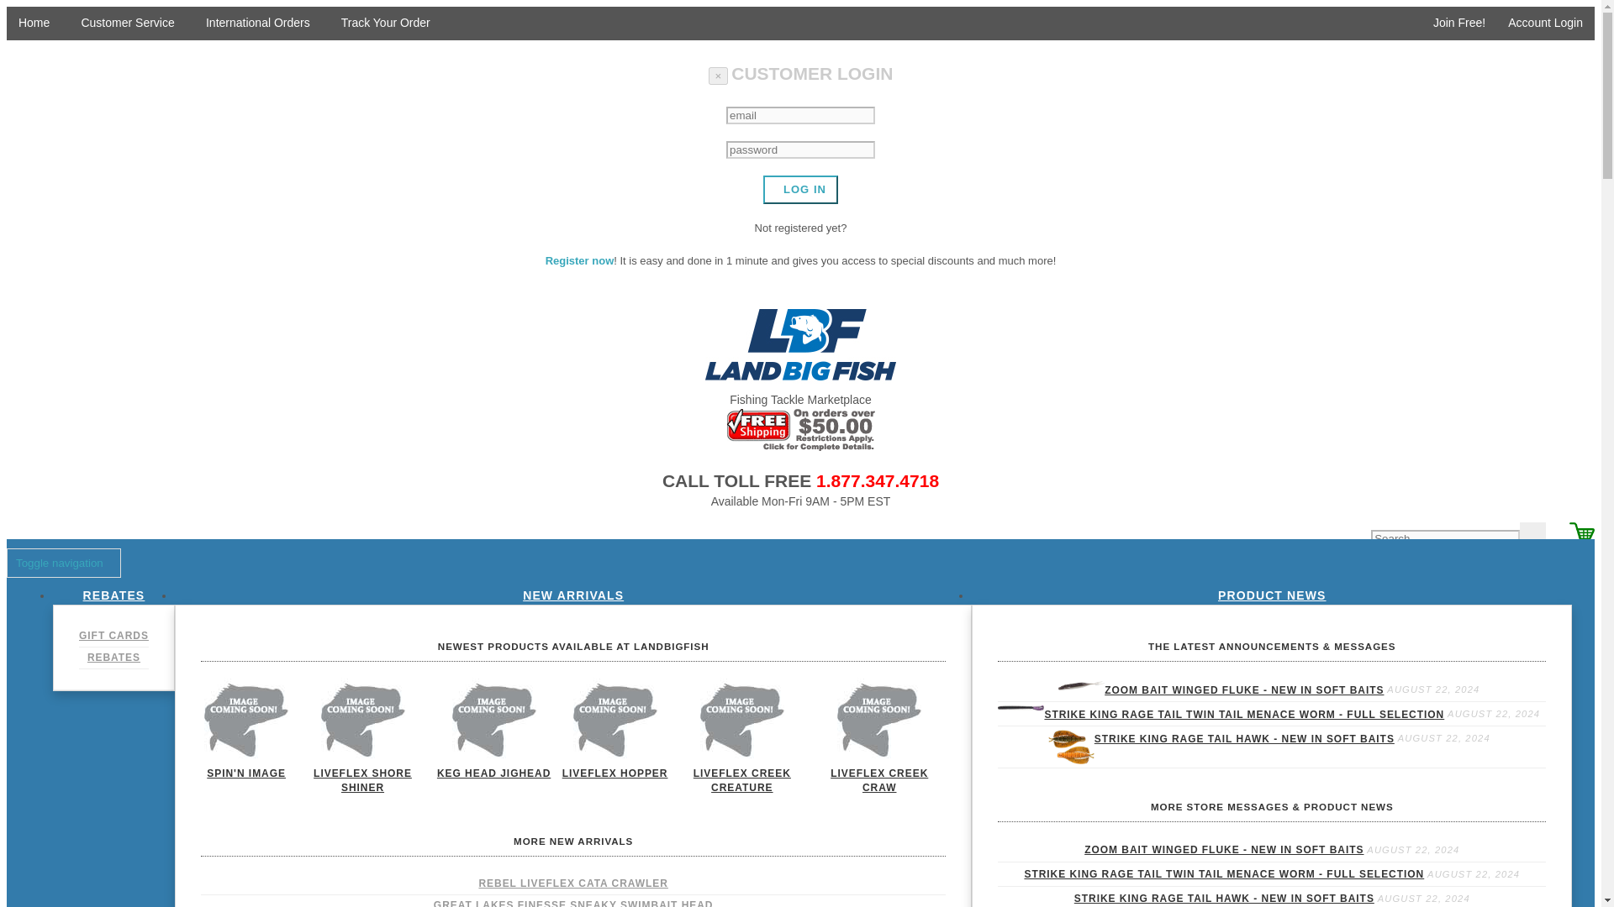 The height and width of the screenshot is (907, 1614). What do you see at coordinates (1243, 690) in the screenshot?
I see `ZOOM BAIT WINGED FLUKE - NEW IN SOFT BAITS` at bounding box center [1243, 690].